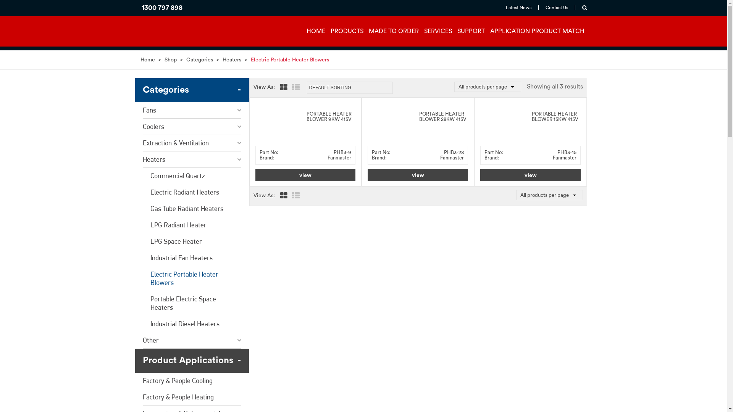  I want to click on Electric Portable Heater Blowers, so click(192, 278).